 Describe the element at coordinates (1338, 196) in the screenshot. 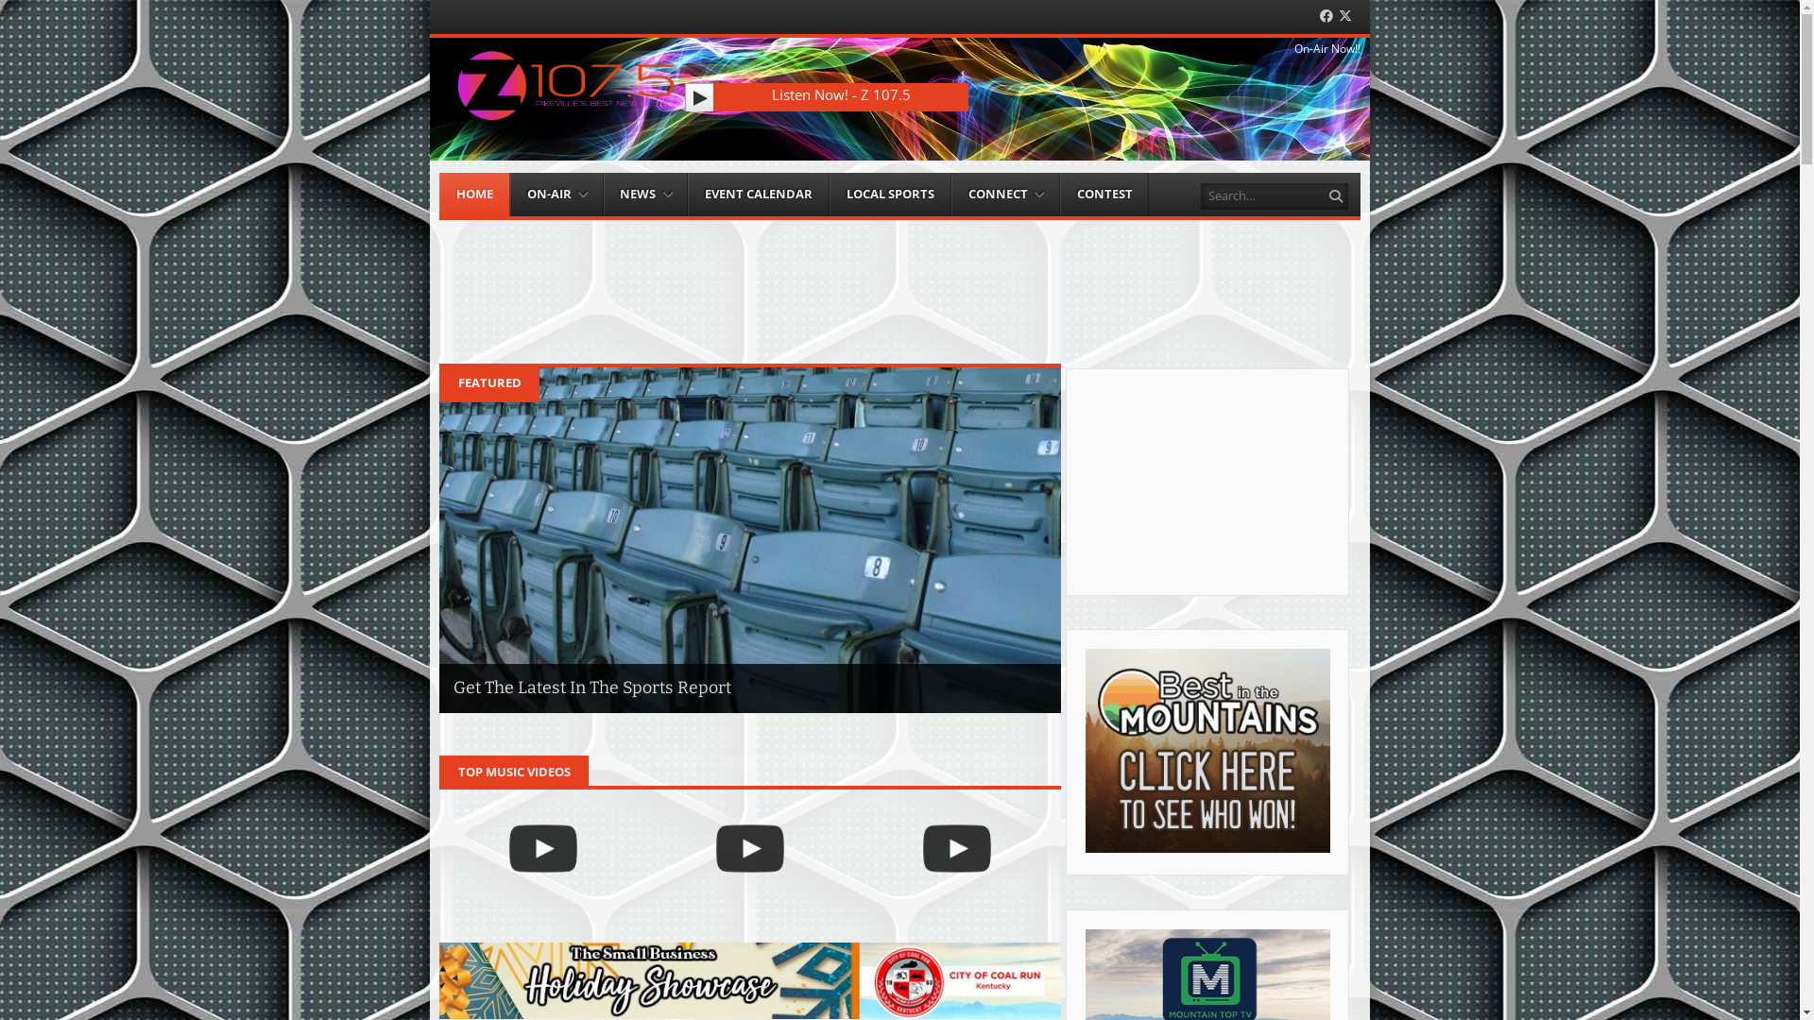

I see `Go` at that location.